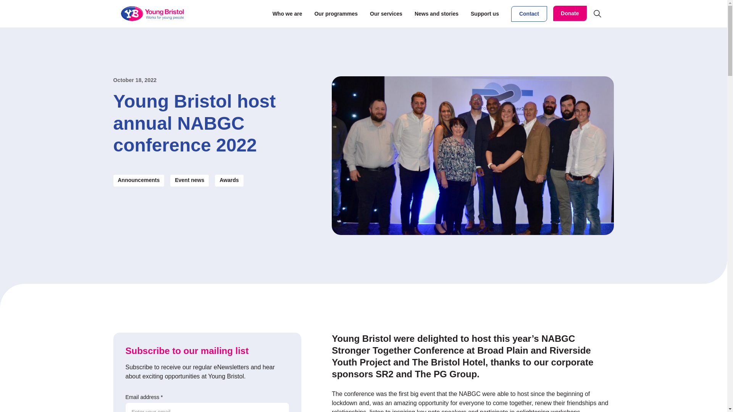  Describe the element at coordinates (529, 14) in the screenshot. I see `Contact` at that location.